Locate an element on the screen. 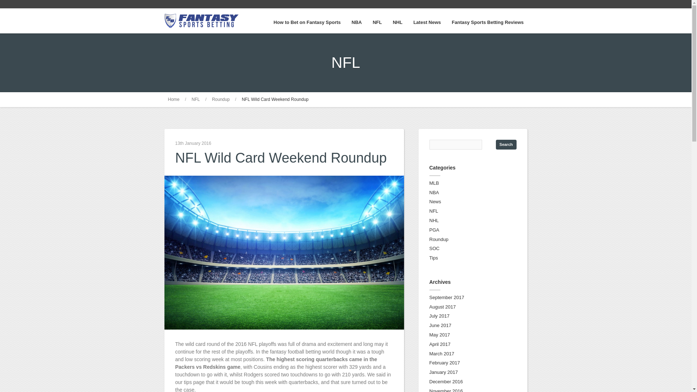 The width and height of the screenshot is (697, 392). NBA is located at coordinates (434, 192).